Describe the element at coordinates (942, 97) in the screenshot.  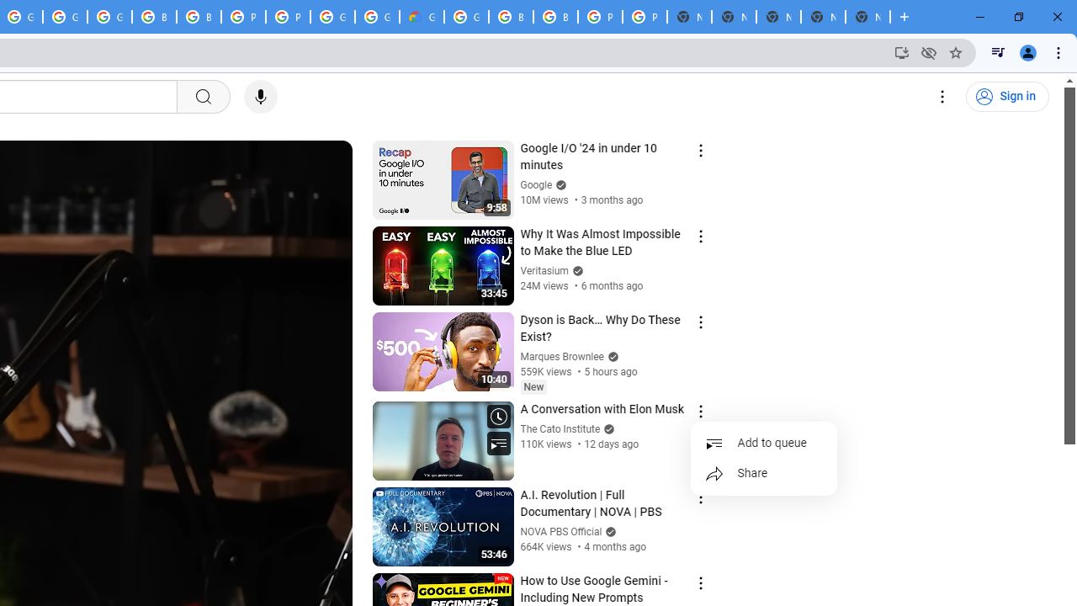
I see `Settings` at that location.